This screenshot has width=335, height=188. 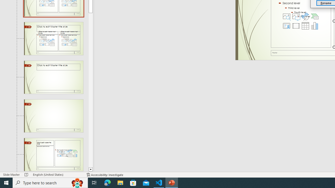 What do you see at coordinates (53, 116) in the screenshot?
I see `Slide Title Only Layout: used by no slides` at bounding box center [53, 116].